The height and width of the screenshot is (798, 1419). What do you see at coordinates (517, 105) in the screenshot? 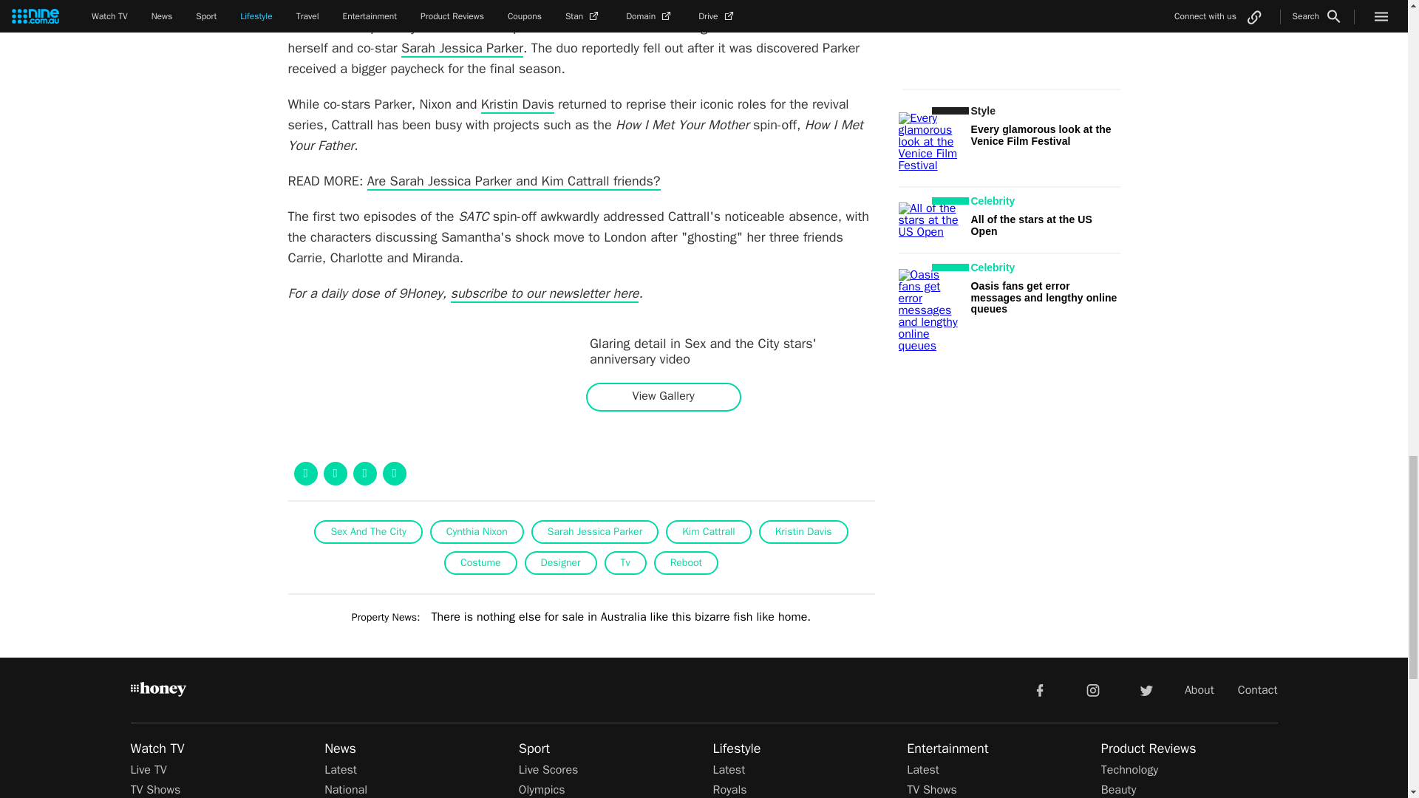
I see `Kristin Davis` at bounding box center [517, 105].